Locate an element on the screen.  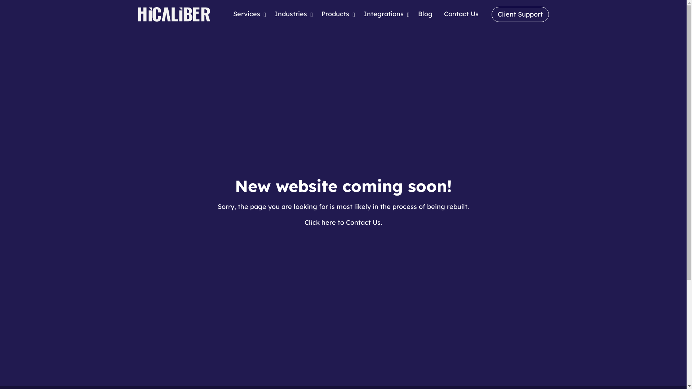
Products is located at coordinates (337, 14).